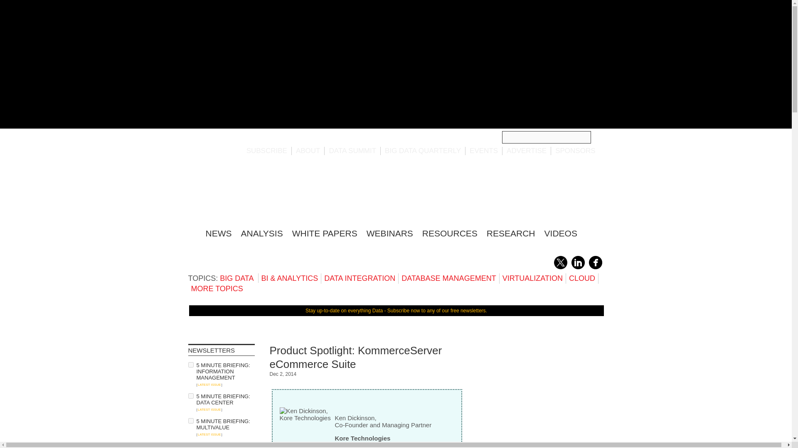  What do you see at coordinates (450, 233) in the screenshot?
I see `RESOURCES` at bounding box center [450, 233].